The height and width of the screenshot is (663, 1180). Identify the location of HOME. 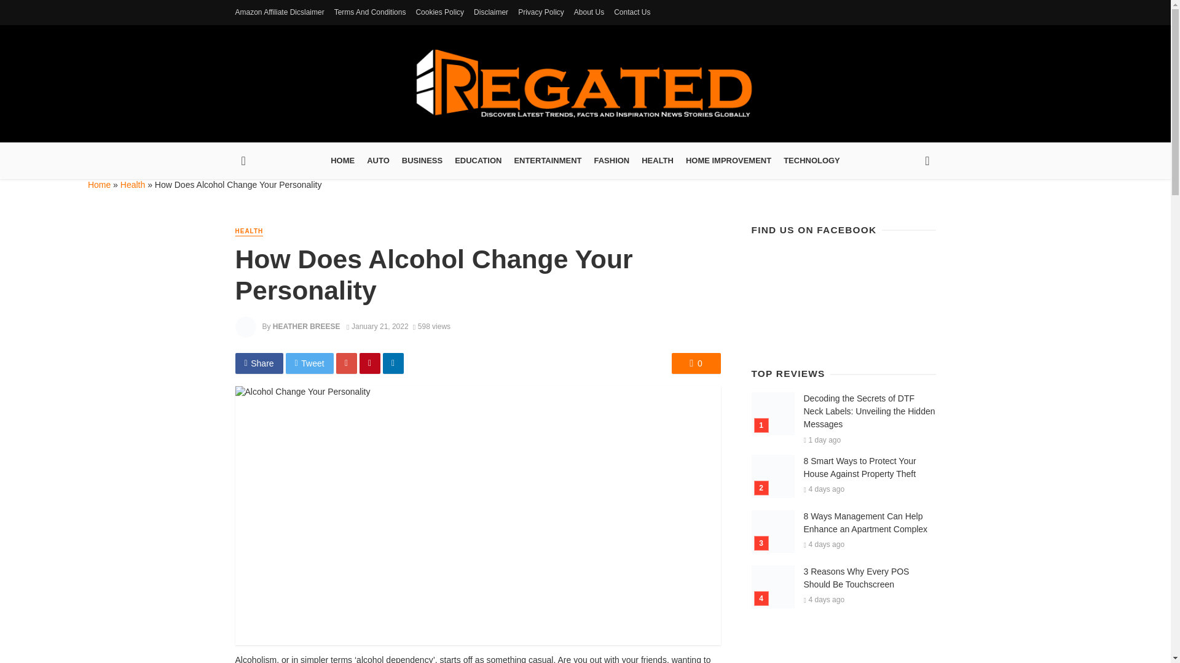
(343, 161).